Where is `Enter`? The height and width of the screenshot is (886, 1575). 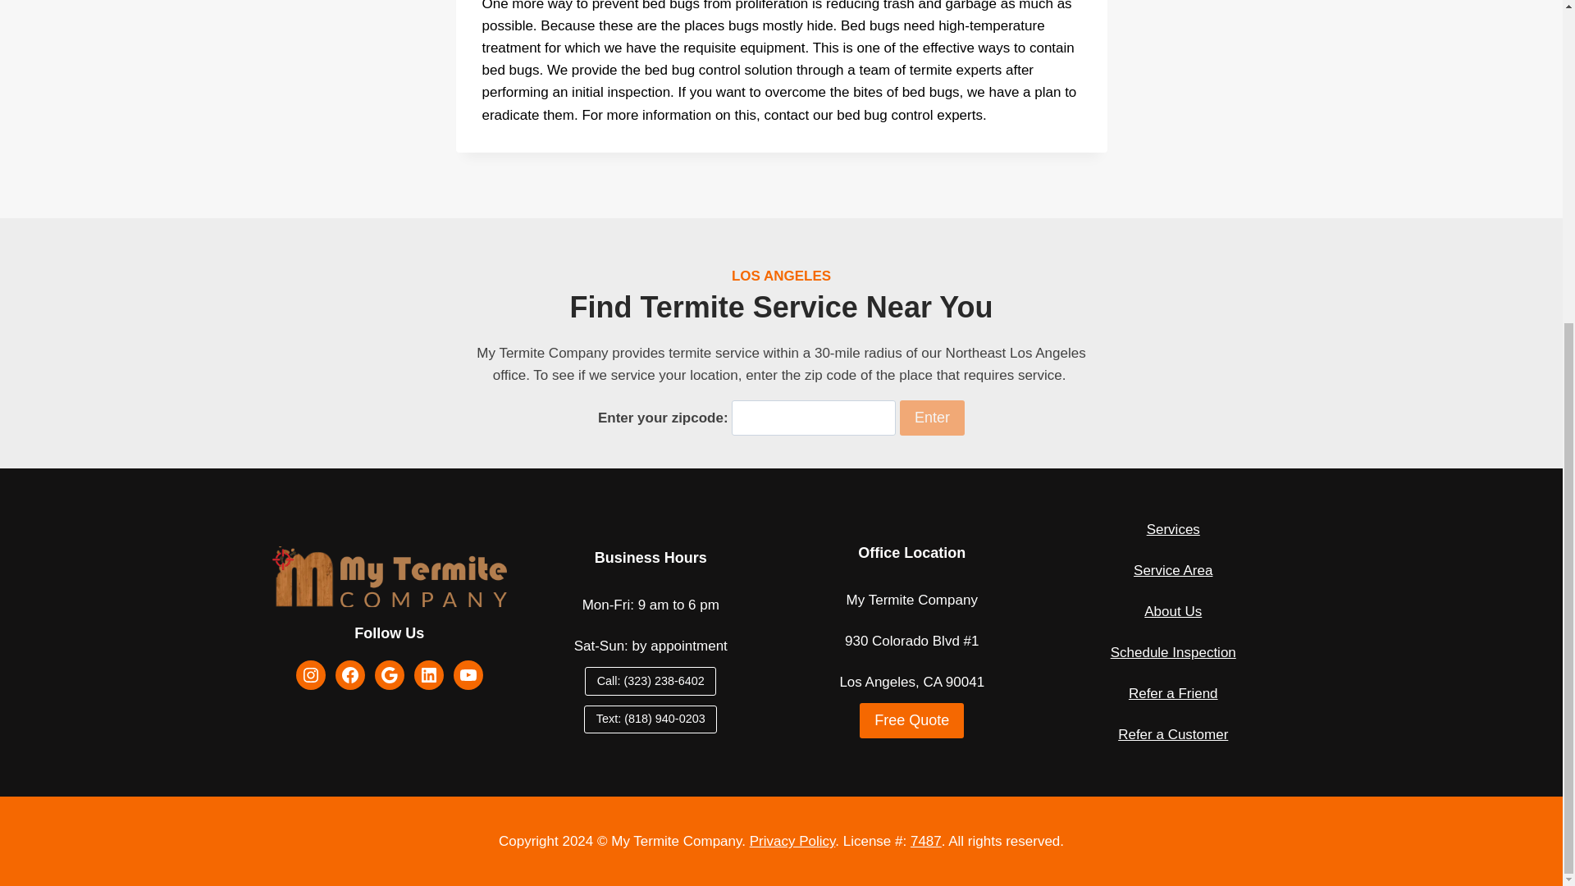
Enter is located at coordinates (932, 418).